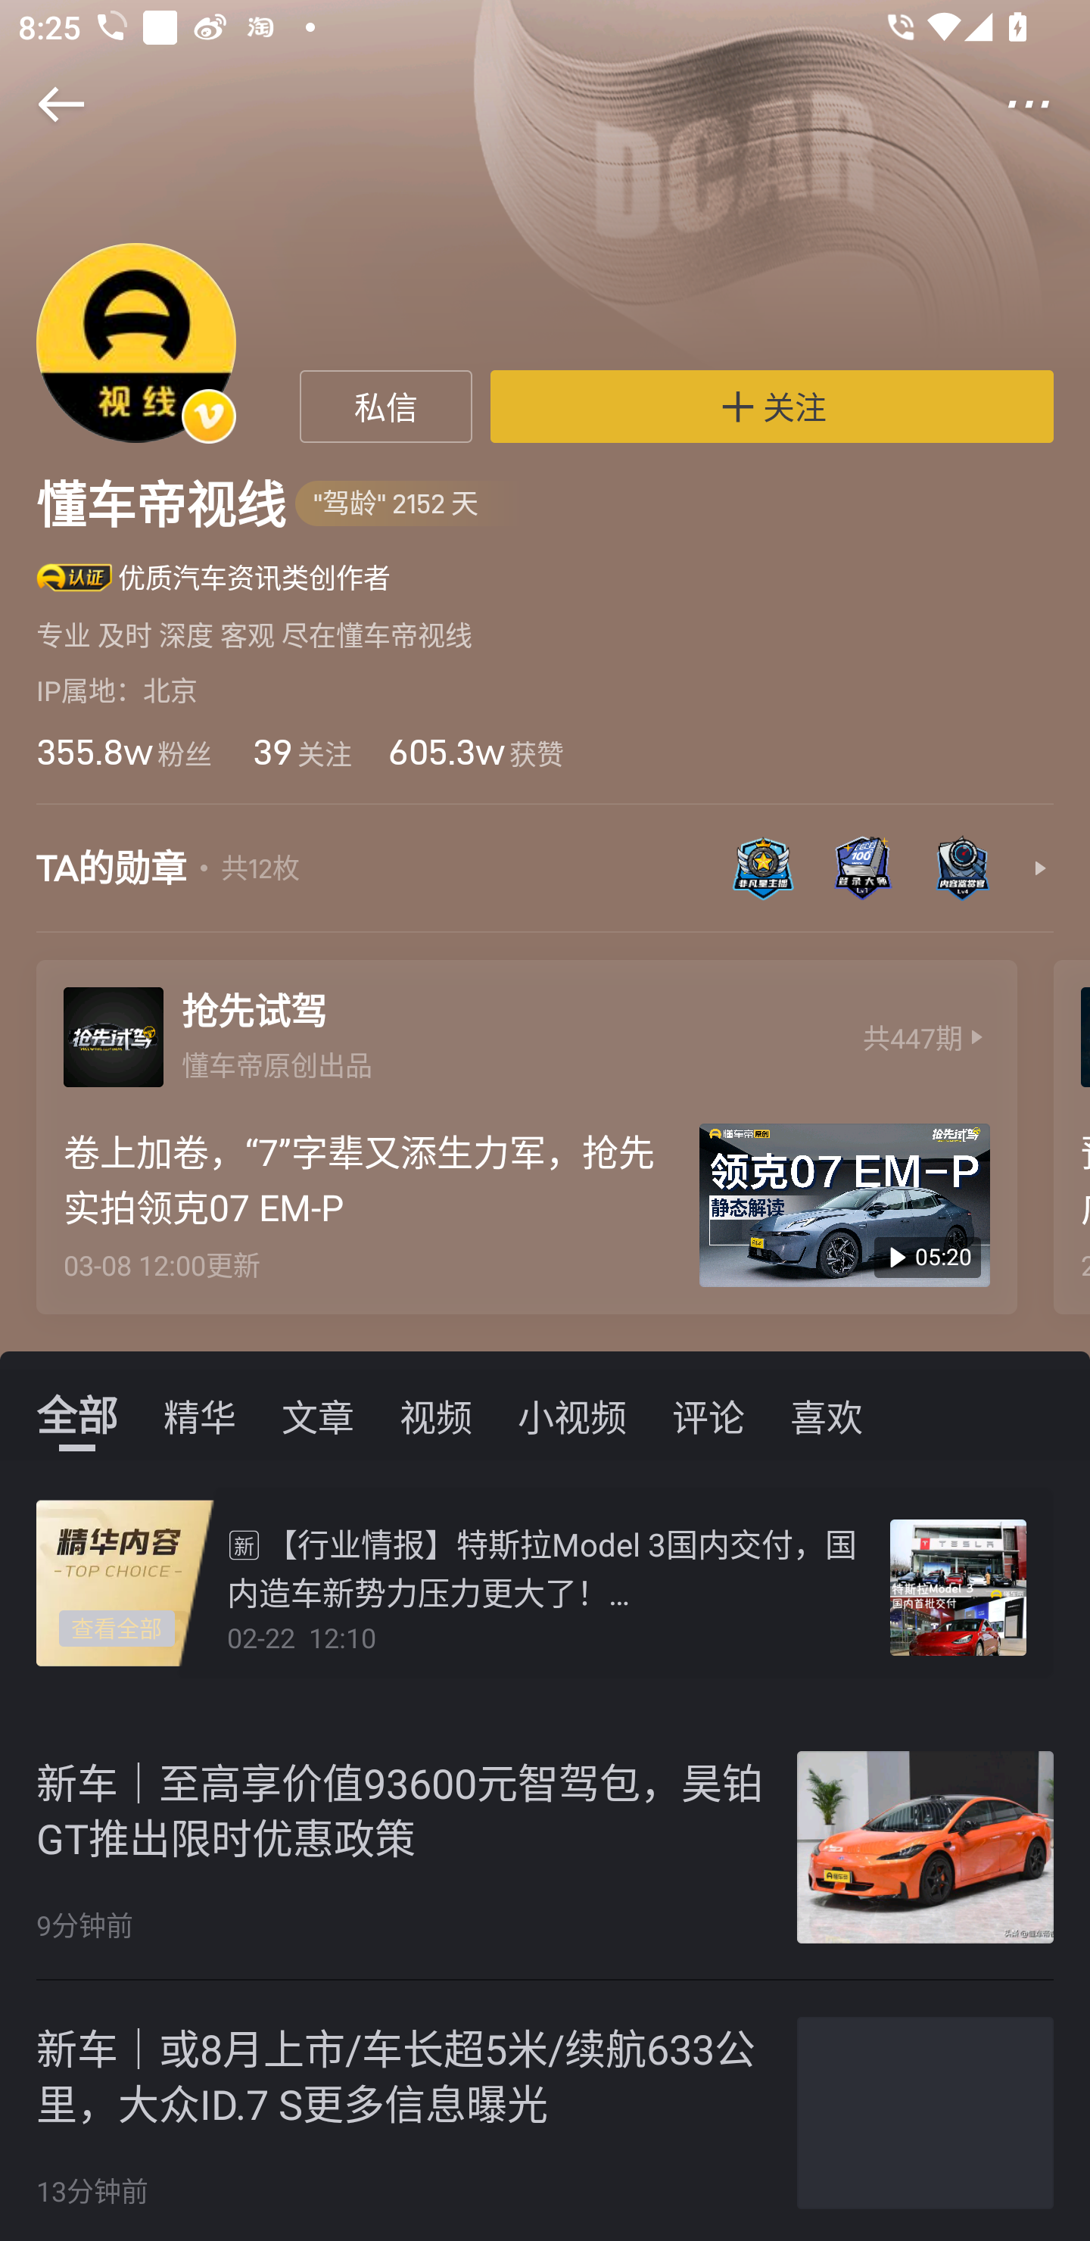  I want to click on "驾龄" 2152 天, so click(410, 504).